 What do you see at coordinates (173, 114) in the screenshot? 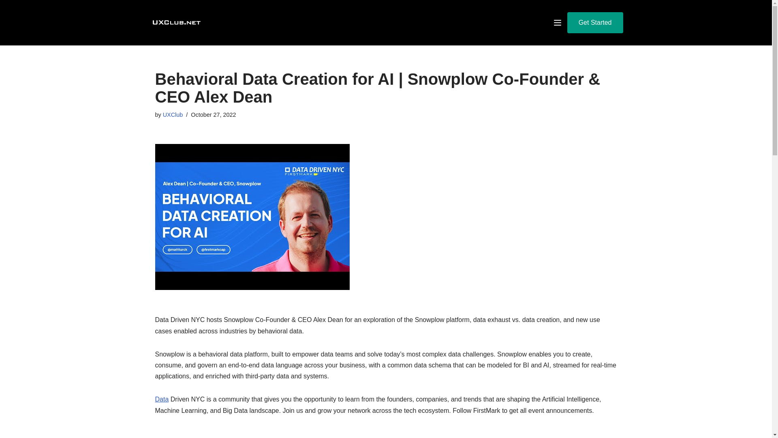
I see `UXClub` at bounding box center [173, 114].